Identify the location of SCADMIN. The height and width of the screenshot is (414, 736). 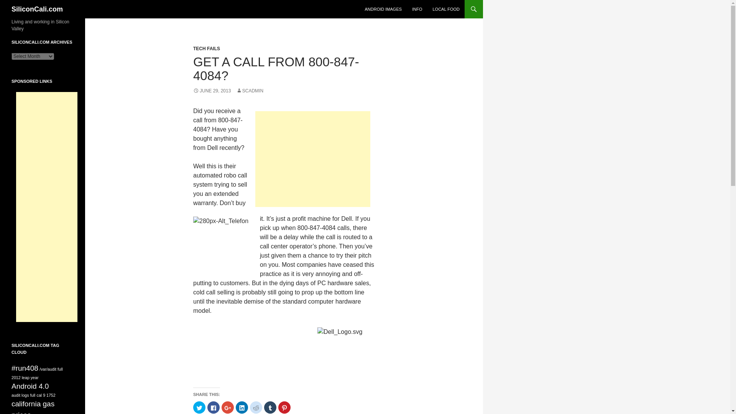
(250, 91).